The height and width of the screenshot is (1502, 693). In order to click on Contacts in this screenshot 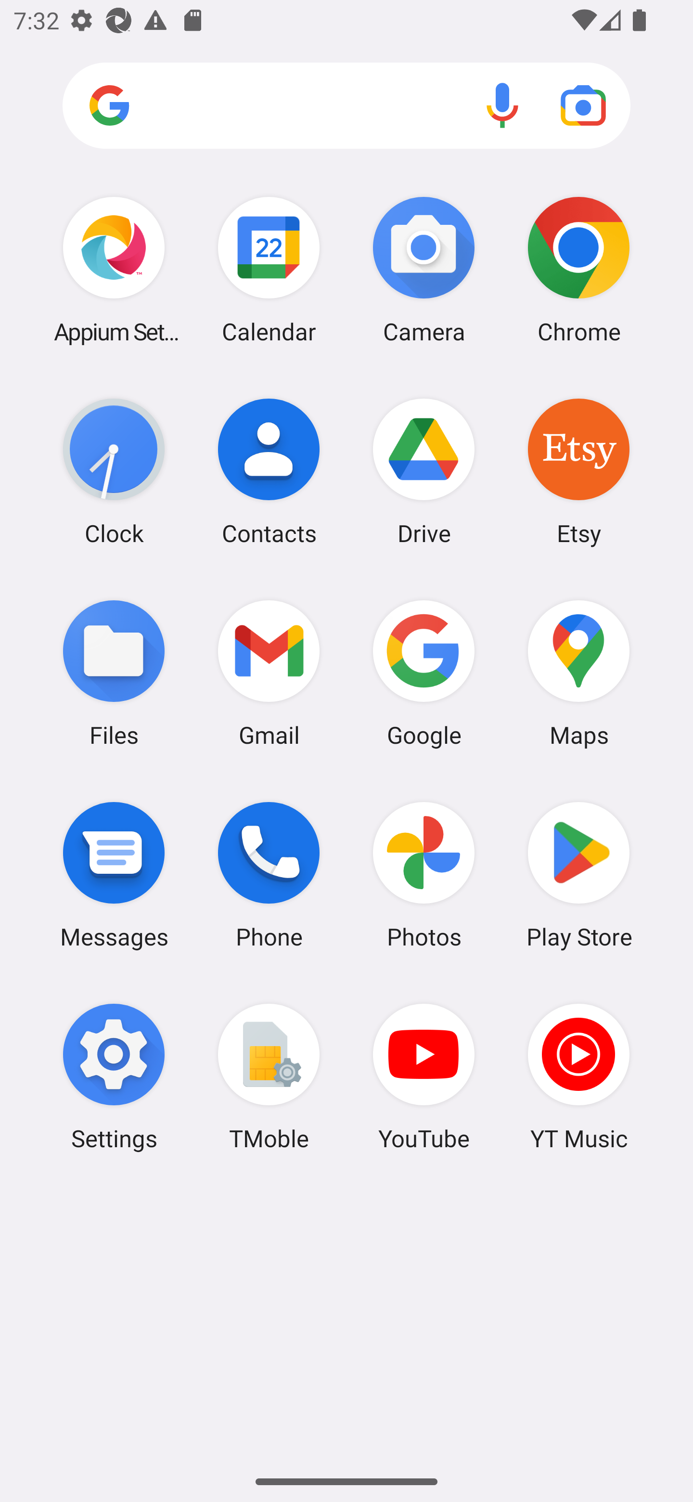, I will do `click(269, 471)`.